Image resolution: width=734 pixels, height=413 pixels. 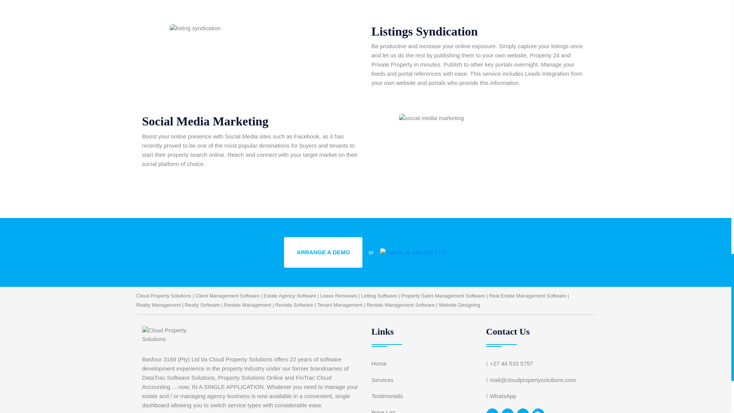 What do you see at coordinates (227, 296) in the screenshot?
I see `Client Management Software` at bounding box center [227, 296].